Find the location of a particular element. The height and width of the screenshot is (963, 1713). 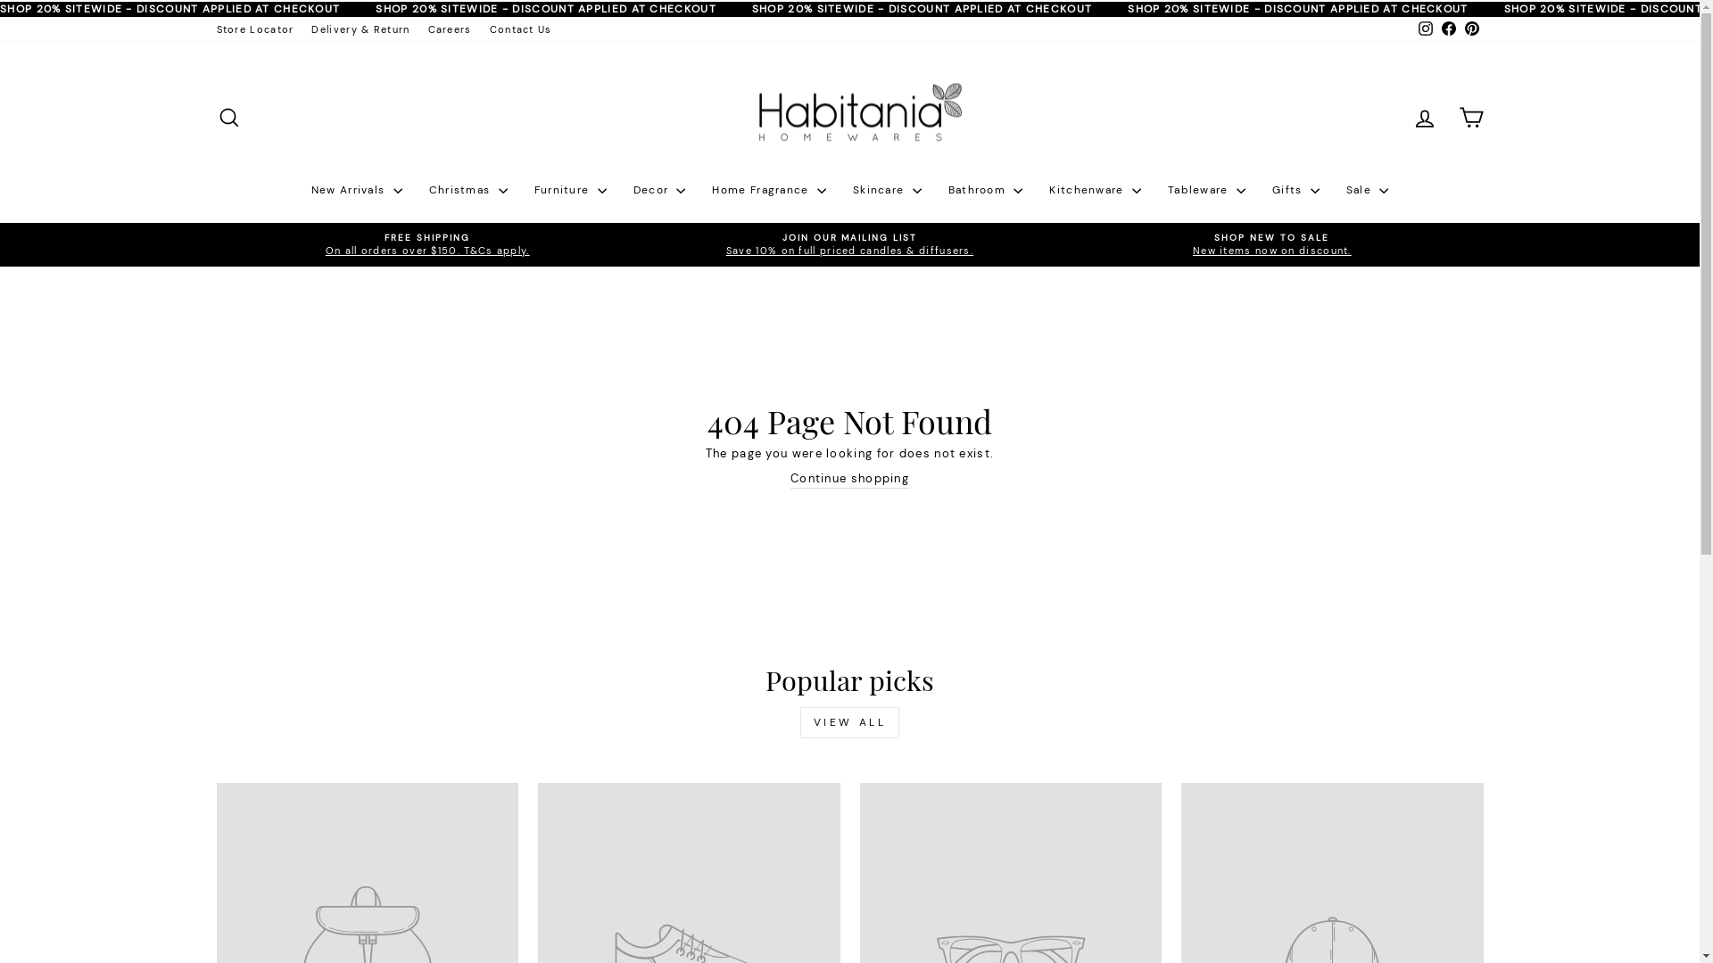

Careers is located at coordinates (450, 30).